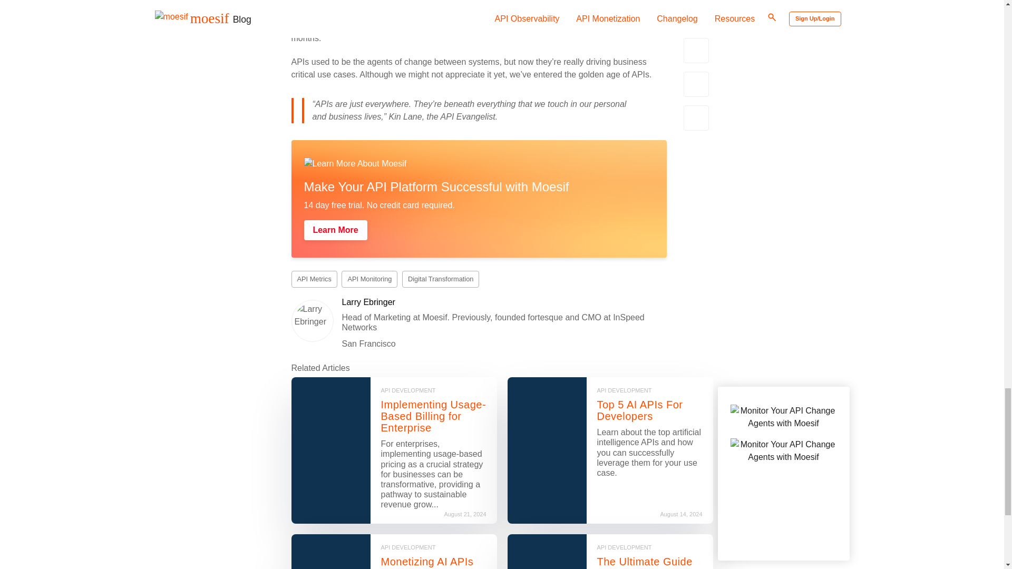  I want to click on Learn More, so click(335, 230).